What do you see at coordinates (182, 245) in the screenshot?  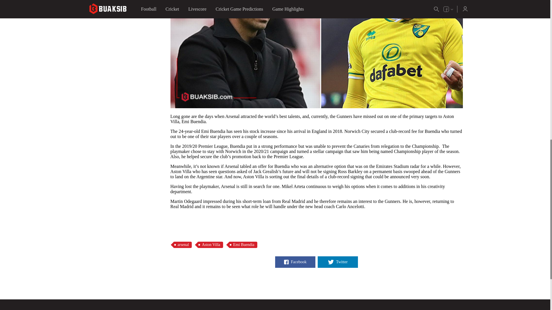 I see `arsenal` at bounding box center [182, 245].